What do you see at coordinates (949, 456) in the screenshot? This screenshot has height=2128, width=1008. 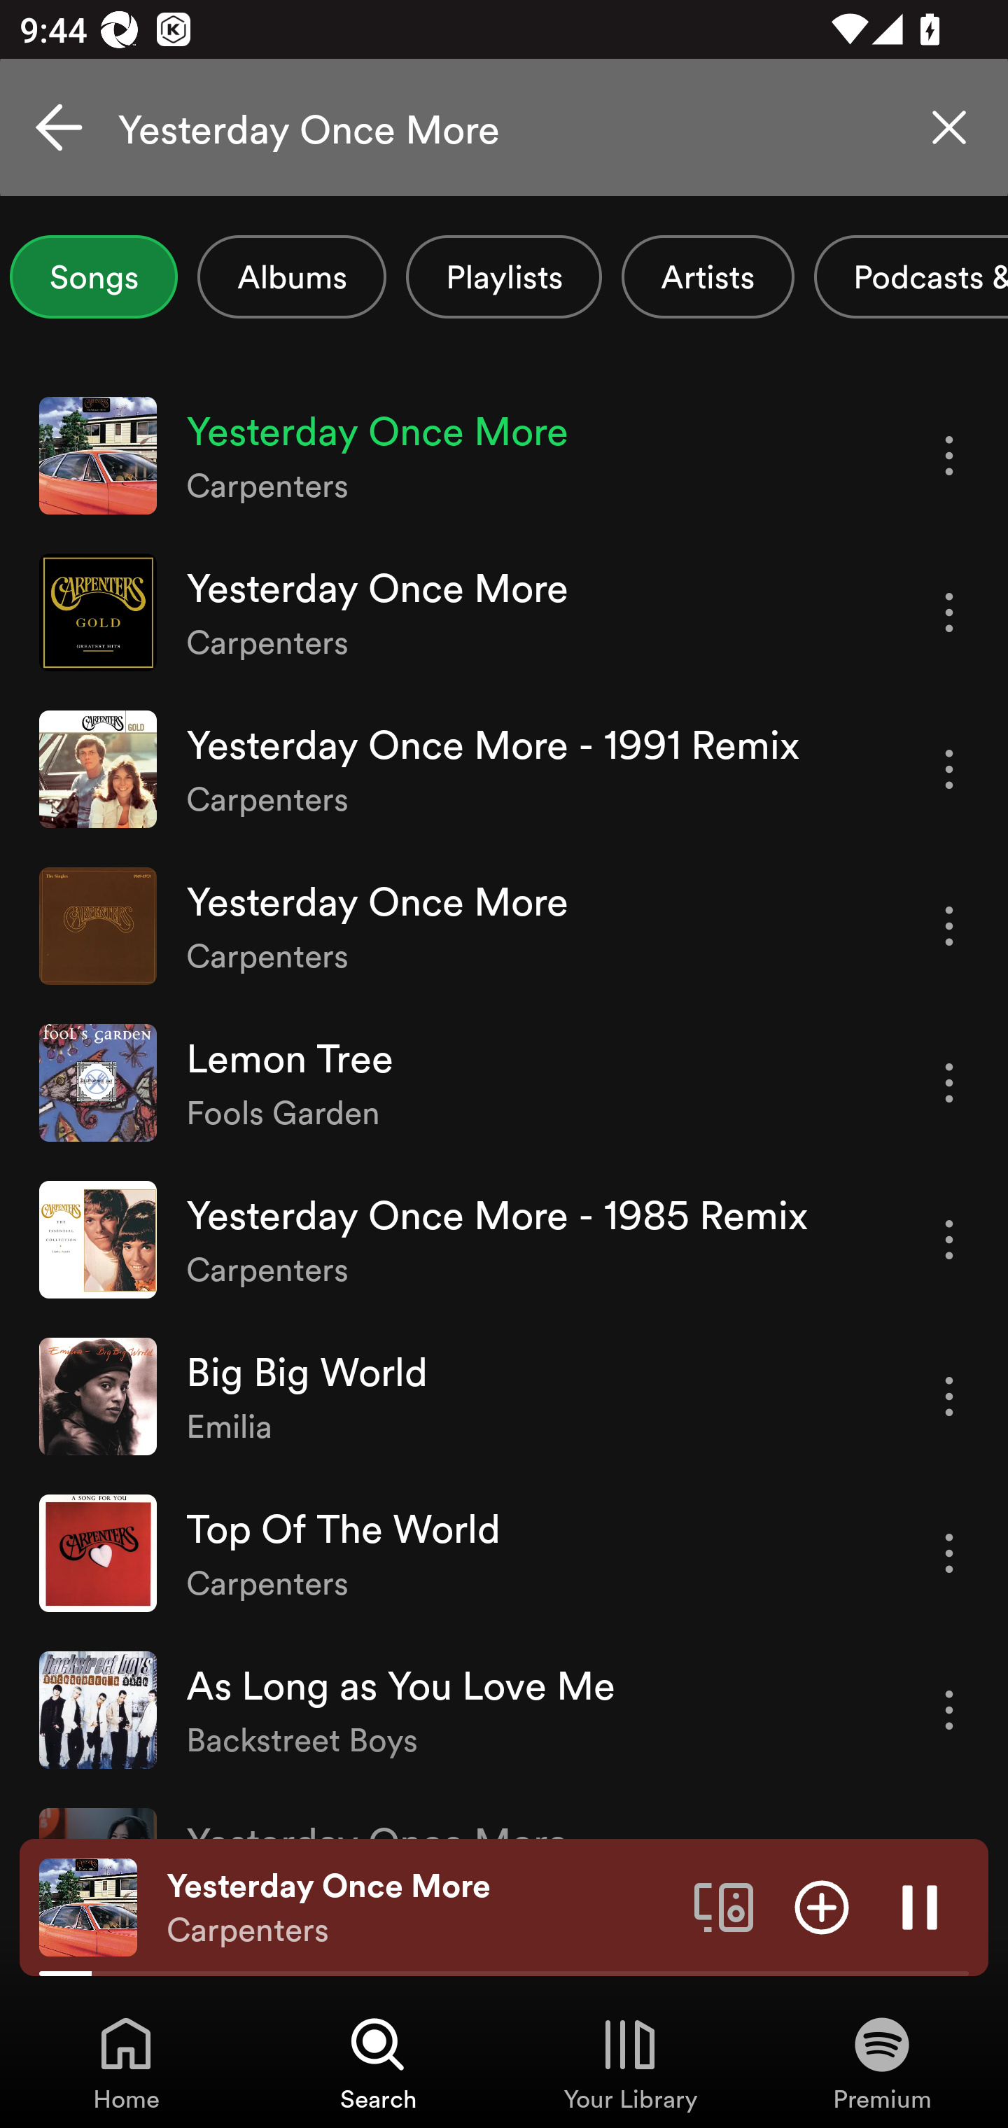 I see `More options for song Yesterday Once More` at bounding box center [949, 456].